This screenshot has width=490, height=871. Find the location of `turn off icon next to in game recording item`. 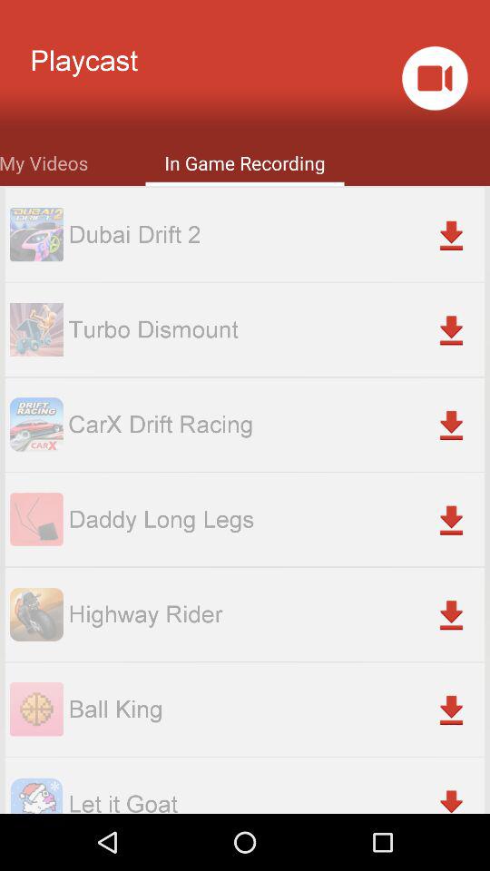

turn off icon next to in game recording item is located at coordinates (44, 161).